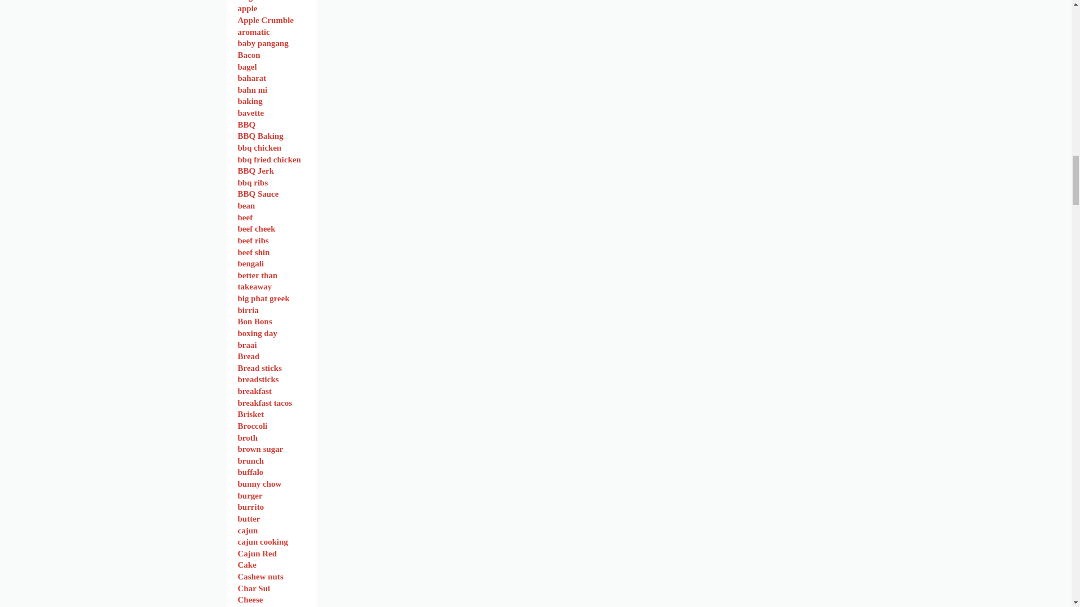  What do you see at coordinates (247, 67) in the screenshot?
I see `Show articles tagged bagel` at bounding box center [247, 67].